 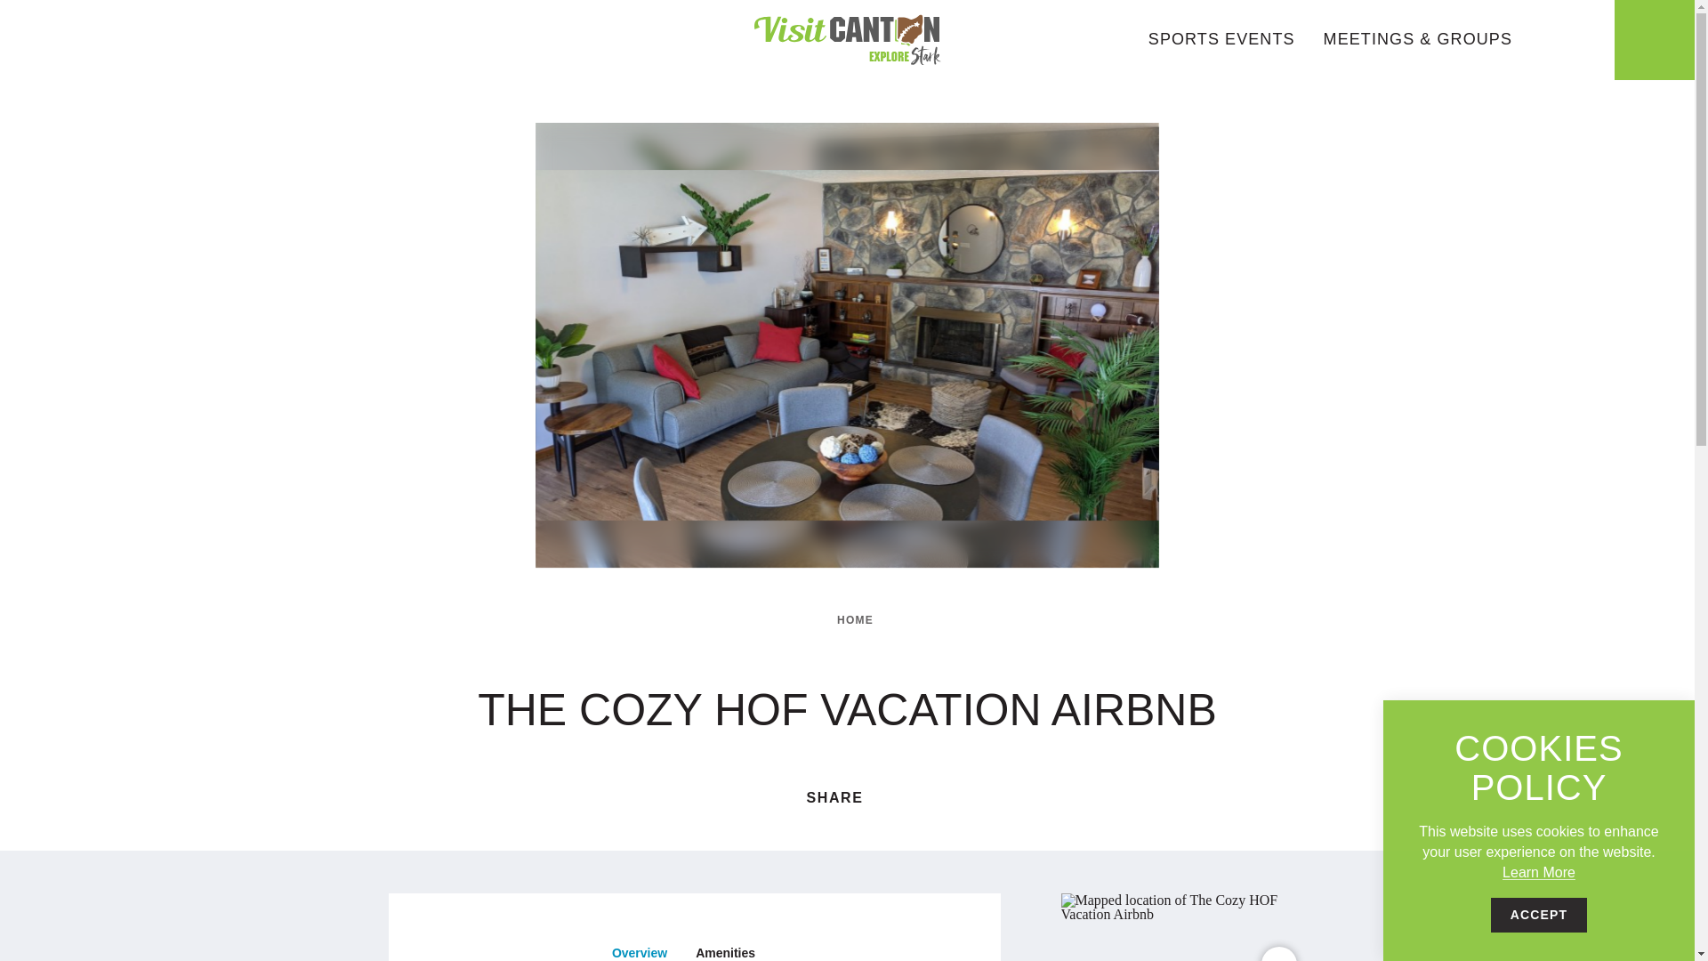 I want to click on HOME, so click(x=850, y=620).